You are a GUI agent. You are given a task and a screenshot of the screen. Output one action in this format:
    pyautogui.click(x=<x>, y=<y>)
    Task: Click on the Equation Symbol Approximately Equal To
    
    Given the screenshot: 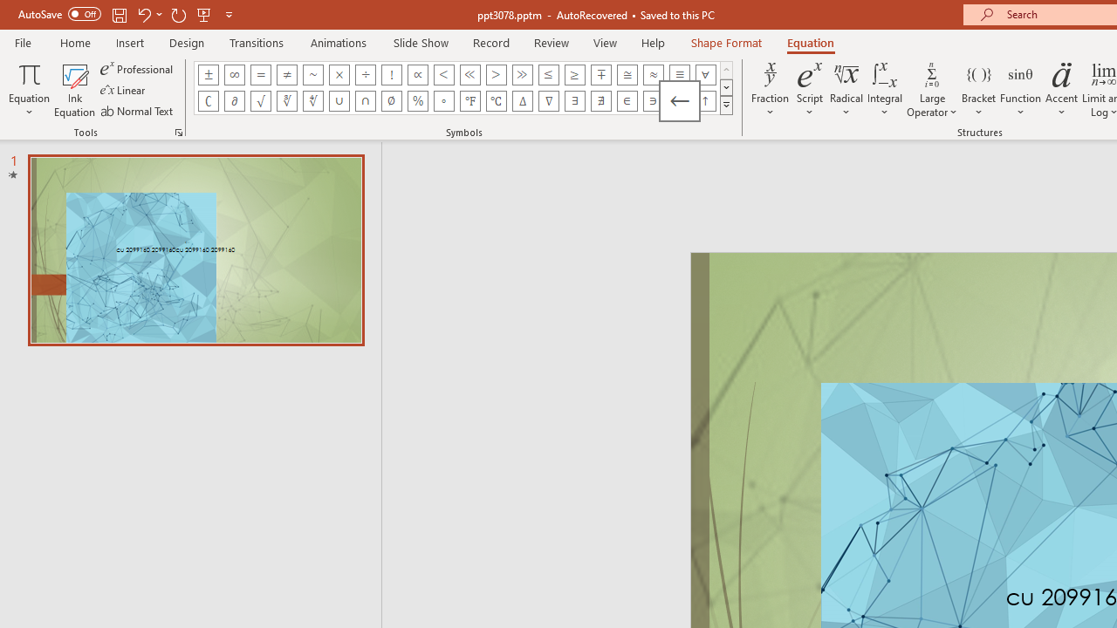 What is the action you would take?
    pyautogui.click(x=627, y=75)
    